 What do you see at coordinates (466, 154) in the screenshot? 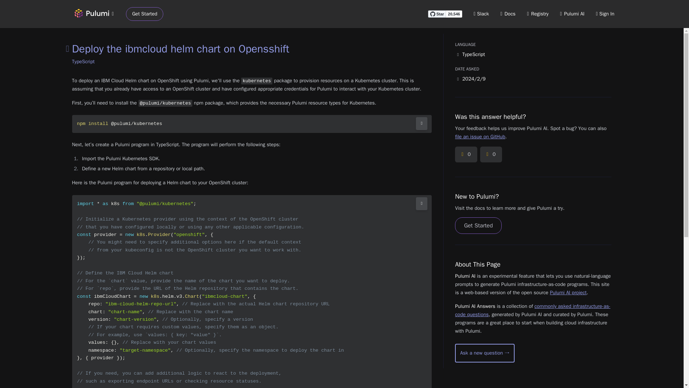
I see `0` at bounding box center [466, 154].